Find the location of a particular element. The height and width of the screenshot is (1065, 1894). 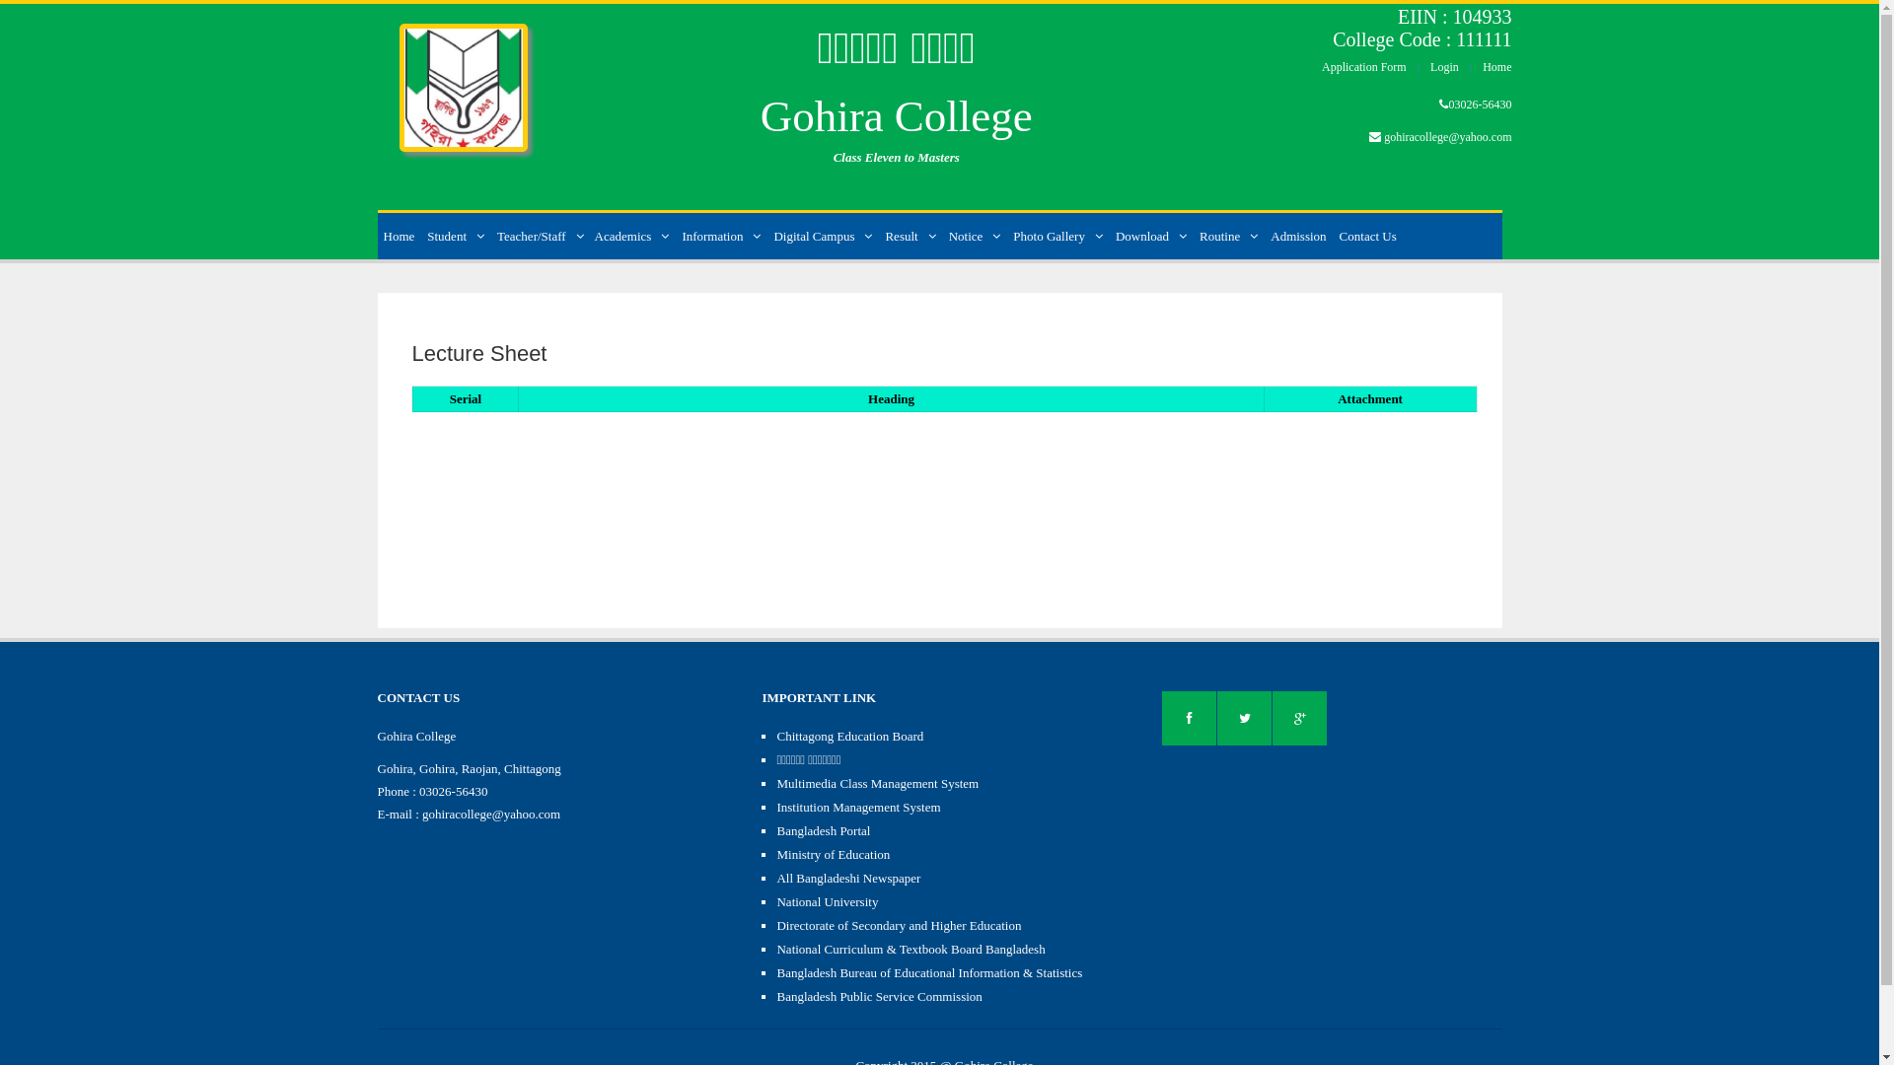

Bangladesh Public Service Commission is located at coordinates (878, 996).